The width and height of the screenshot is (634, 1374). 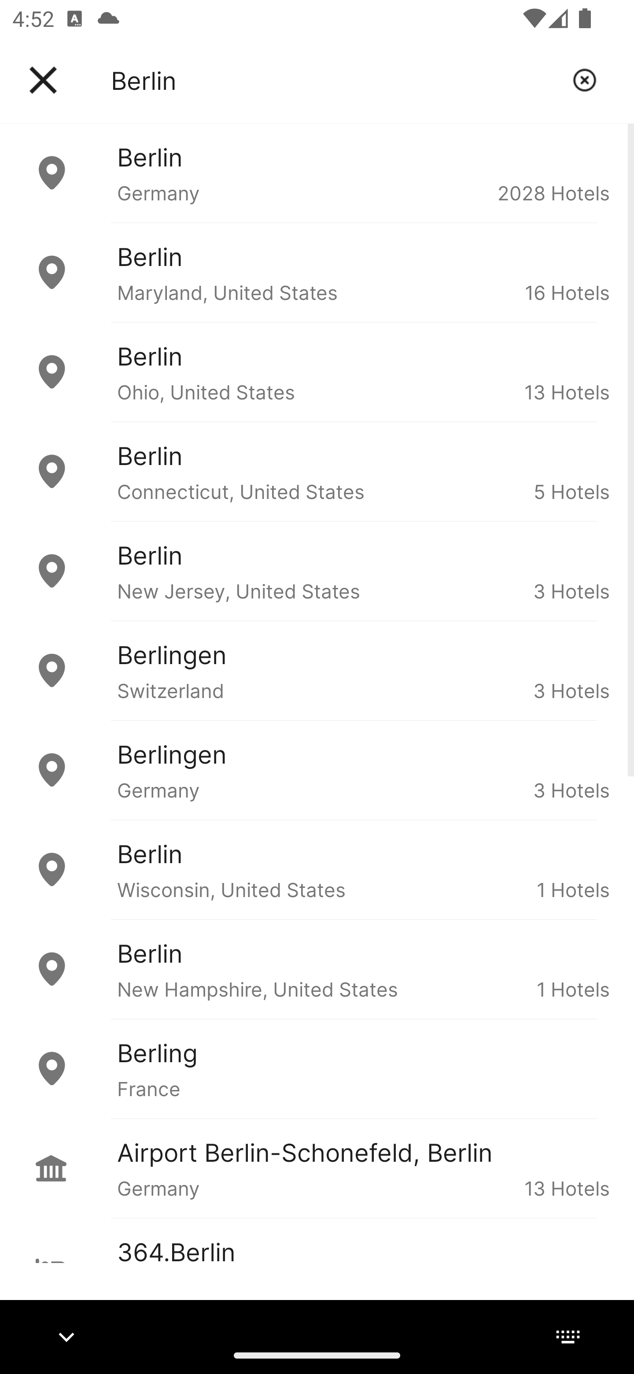 I want to click on Berlin Germany 2028 Hotels, so click(x=317, y=173).